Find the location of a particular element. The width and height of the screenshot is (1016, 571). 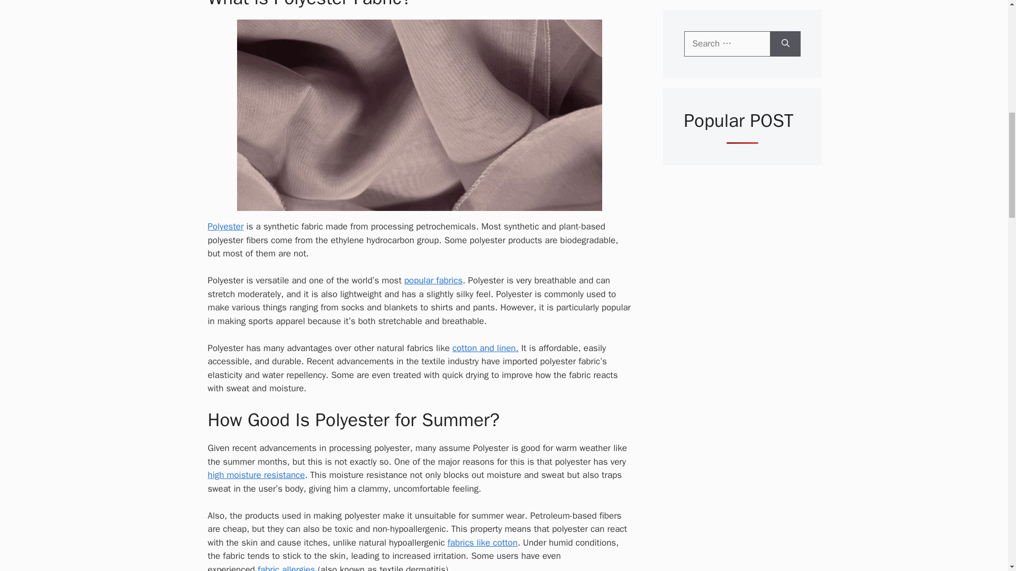

fabric allergies is located at coordinates (286, 568).